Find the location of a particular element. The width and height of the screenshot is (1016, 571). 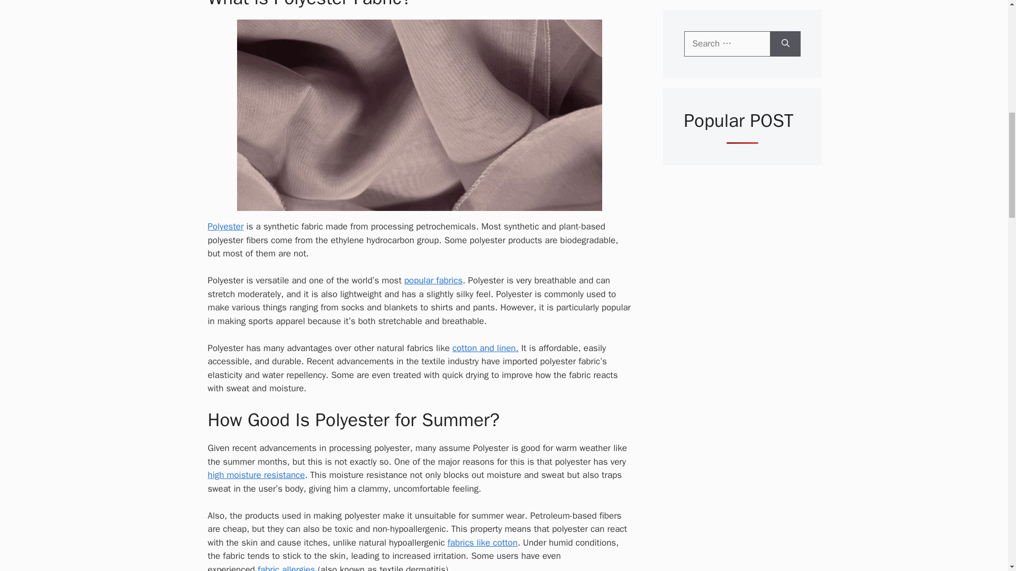

fabric allergies is located at coordinates (286, 568).